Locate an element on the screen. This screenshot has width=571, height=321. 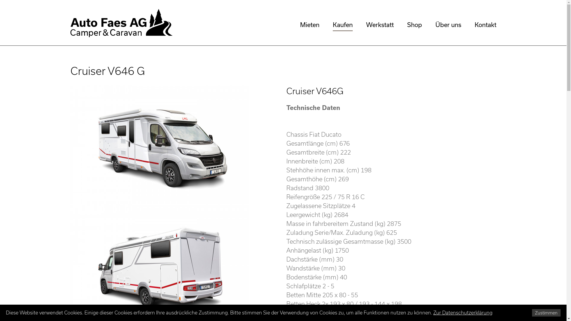
Mieten is located at coordinates (309, 25).